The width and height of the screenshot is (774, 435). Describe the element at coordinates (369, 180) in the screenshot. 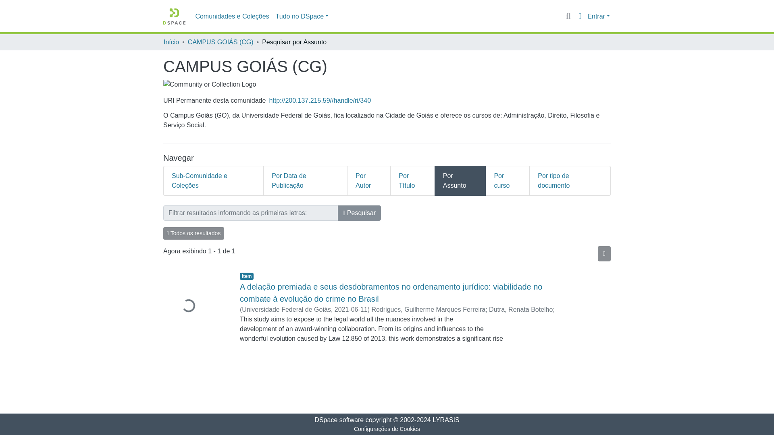

I see `Por Autor` at that location.